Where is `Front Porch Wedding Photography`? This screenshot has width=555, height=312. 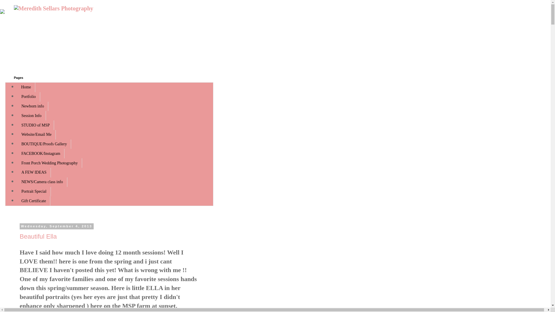
Front Porch Wedding Photography is located at coordinates (50, 163).